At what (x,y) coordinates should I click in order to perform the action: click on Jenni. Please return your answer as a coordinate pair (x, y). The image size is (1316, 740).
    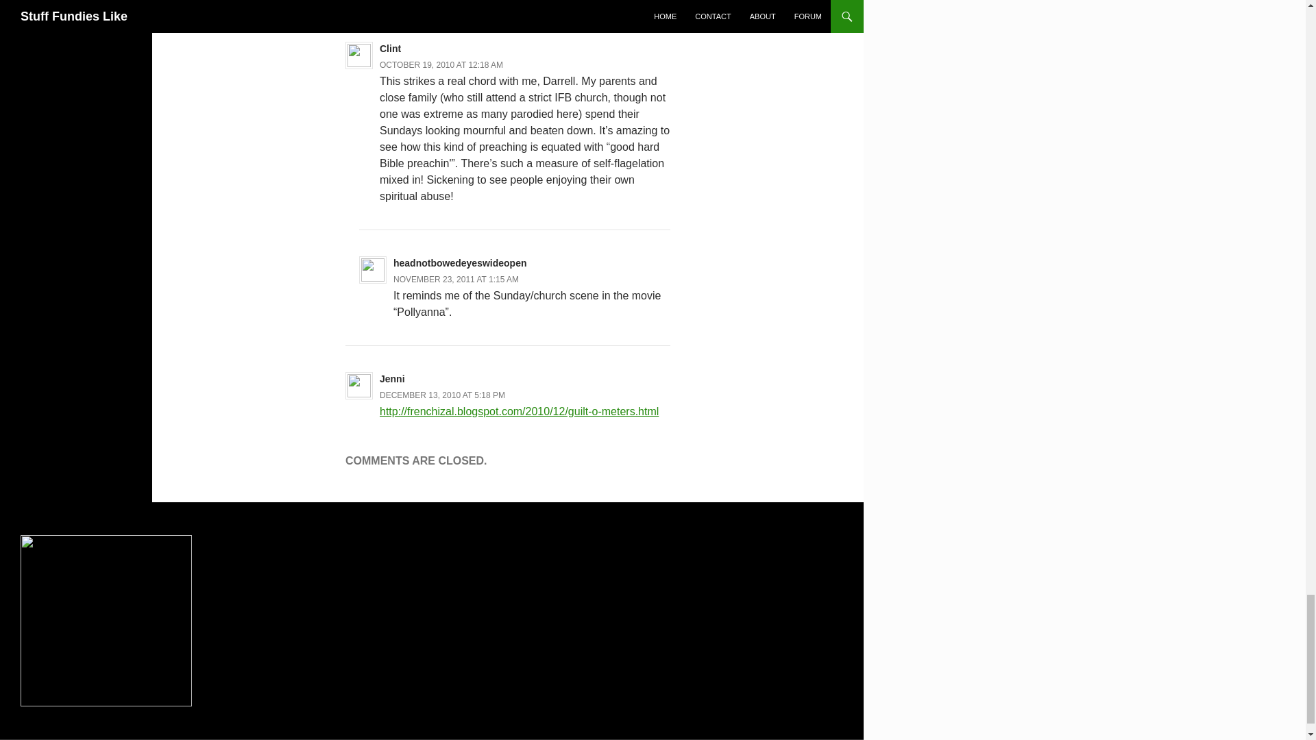
    Looking at the image, I should click on (392, 378).